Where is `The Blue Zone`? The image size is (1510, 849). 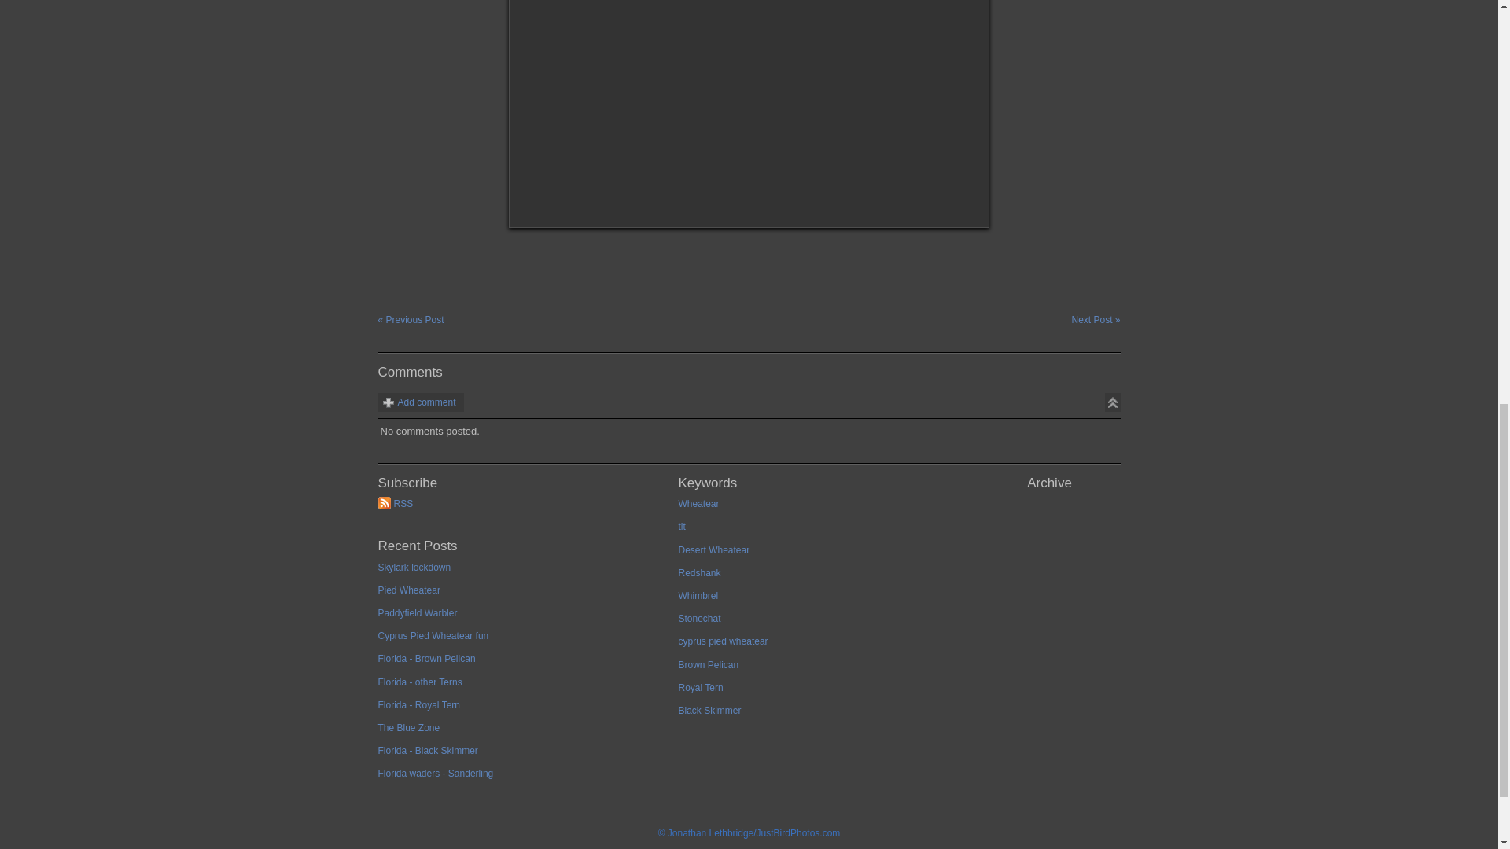
The Blue Zone is located at coordinates (521, 732).